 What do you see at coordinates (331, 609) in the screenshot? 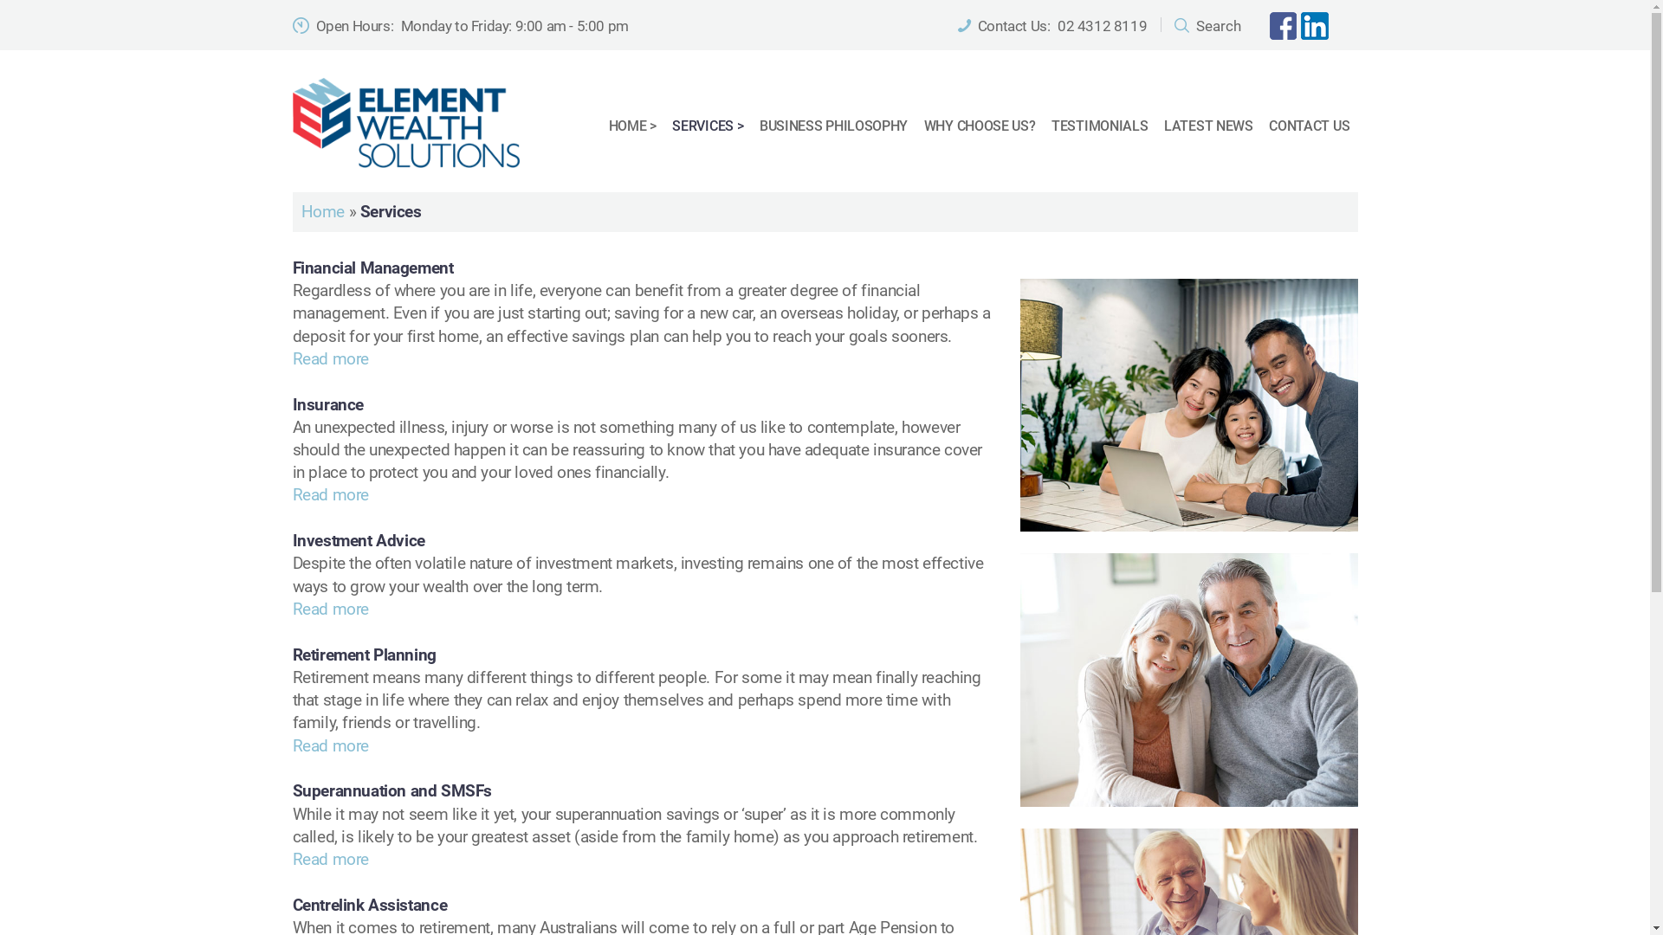
I see `Read more` at bounding box center [331, 609].